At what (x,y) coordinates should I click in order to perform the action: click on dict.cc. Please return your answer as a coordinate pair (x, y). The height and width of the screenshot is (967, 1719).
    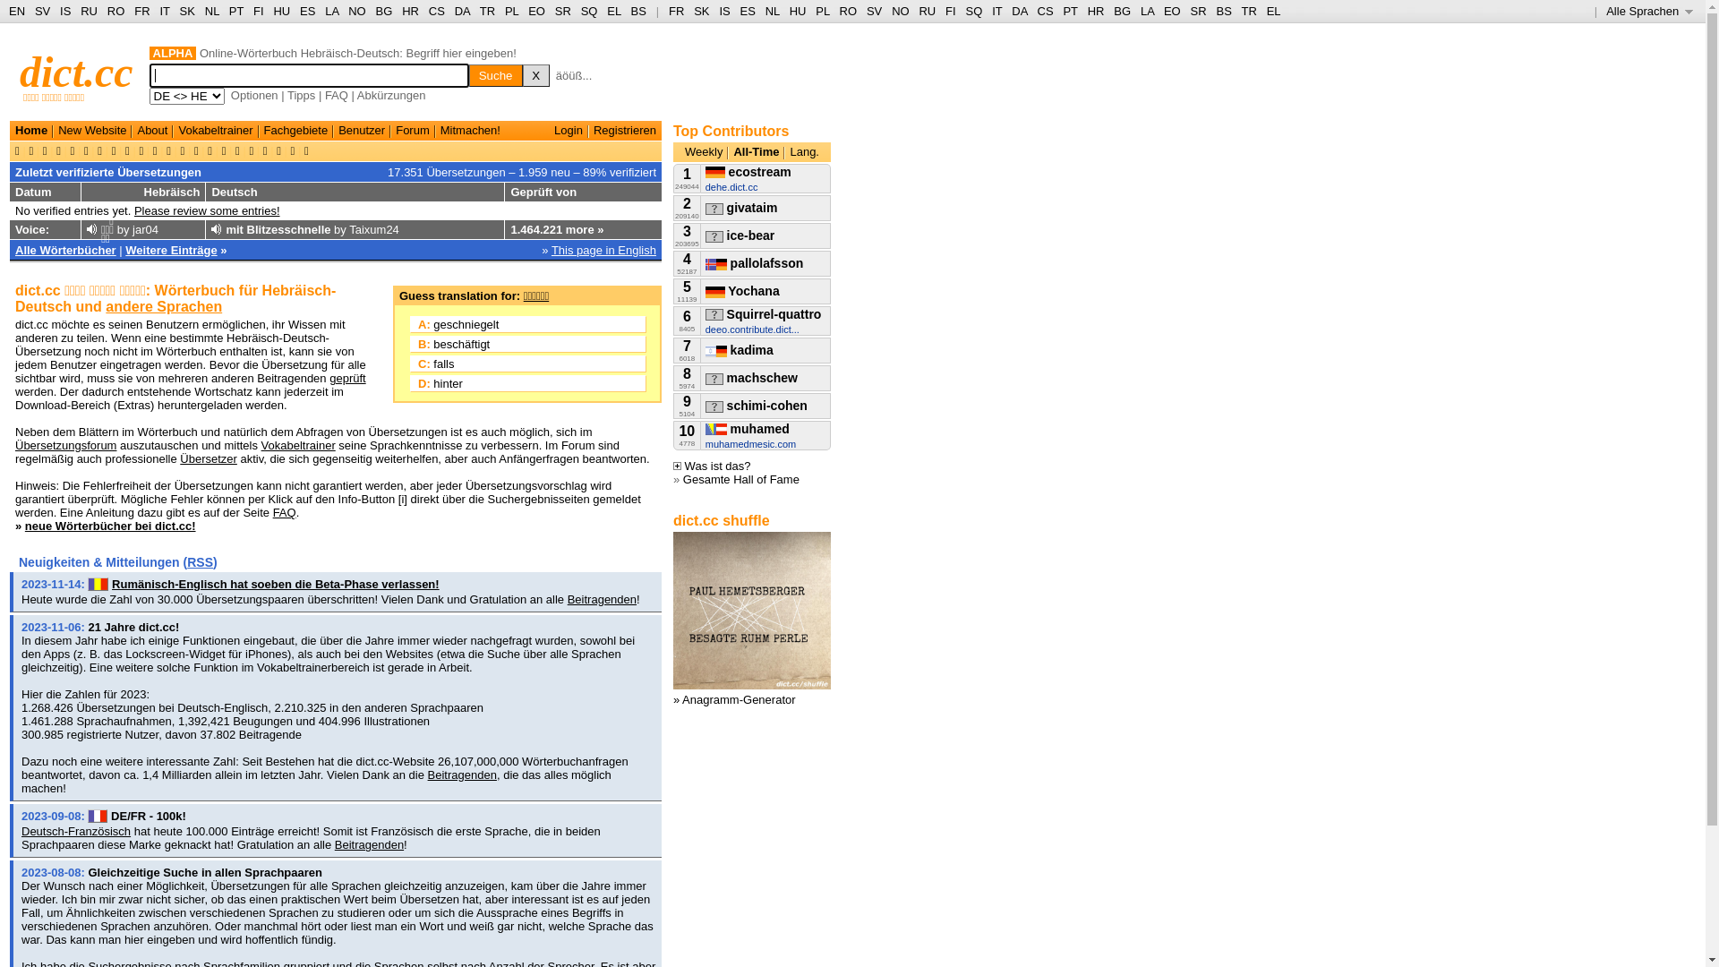
    Looking at the image, I should click on (77, 72).